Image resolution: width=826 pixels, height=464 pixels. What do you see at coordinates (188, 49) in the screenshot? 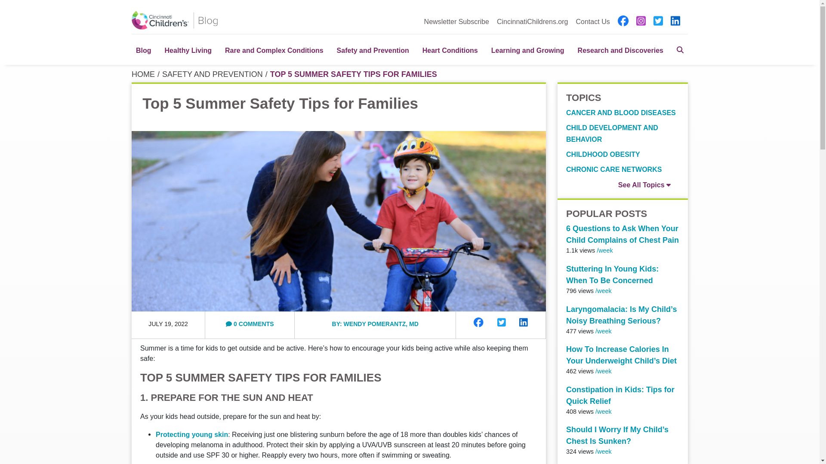
I see `Healthy Living` at bounding box center [188, 49].